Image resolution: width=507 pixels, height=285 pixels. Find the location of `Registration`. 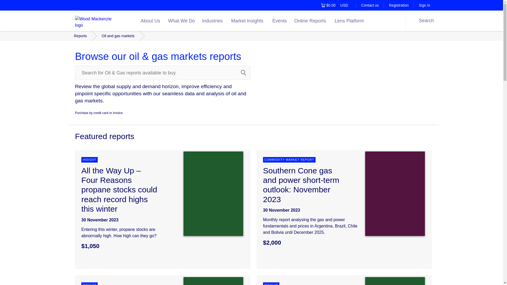

Registration is located at coordinates (151, 21).